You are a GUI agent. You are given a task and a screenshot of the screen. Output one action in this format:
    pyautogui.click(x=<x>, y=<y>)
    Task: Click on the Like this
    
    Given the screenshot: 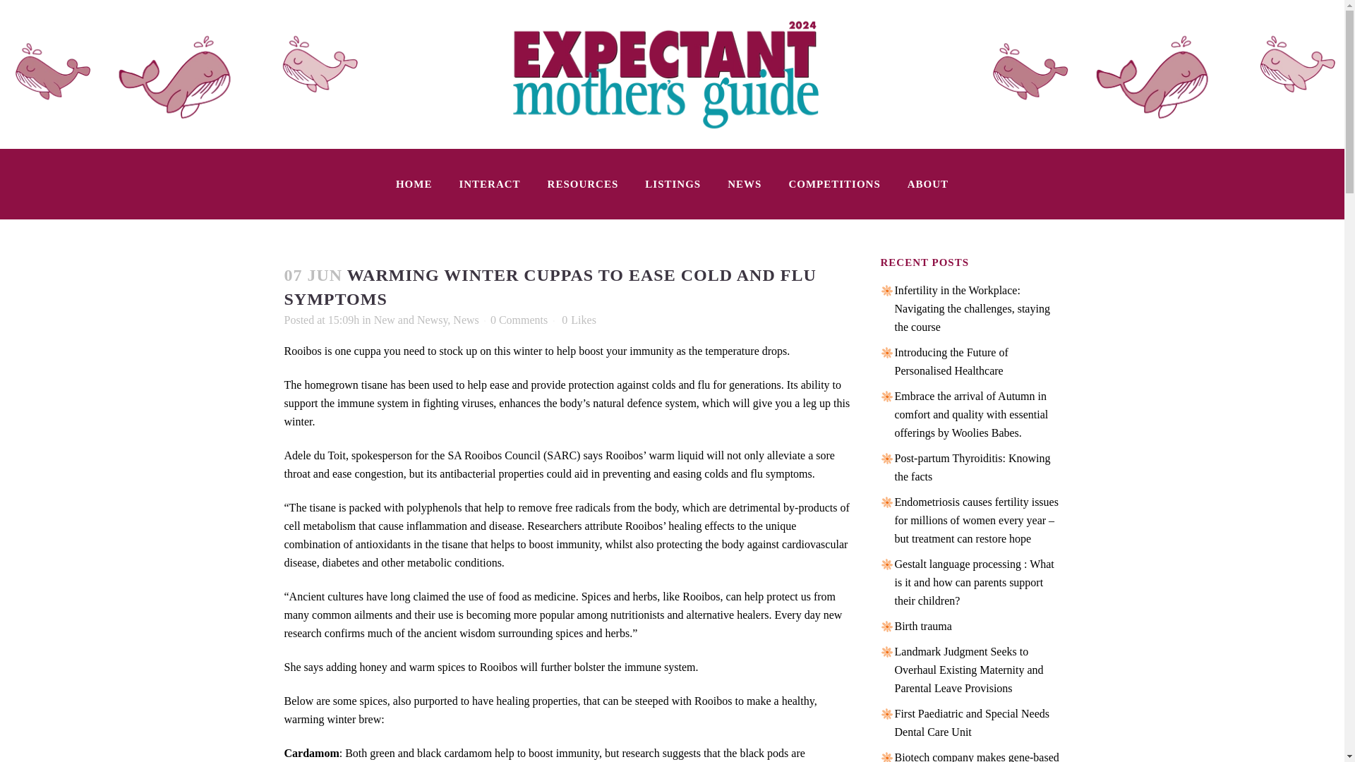 What is the action you would take?
    pyautogui.click(x=579, y=320)
    